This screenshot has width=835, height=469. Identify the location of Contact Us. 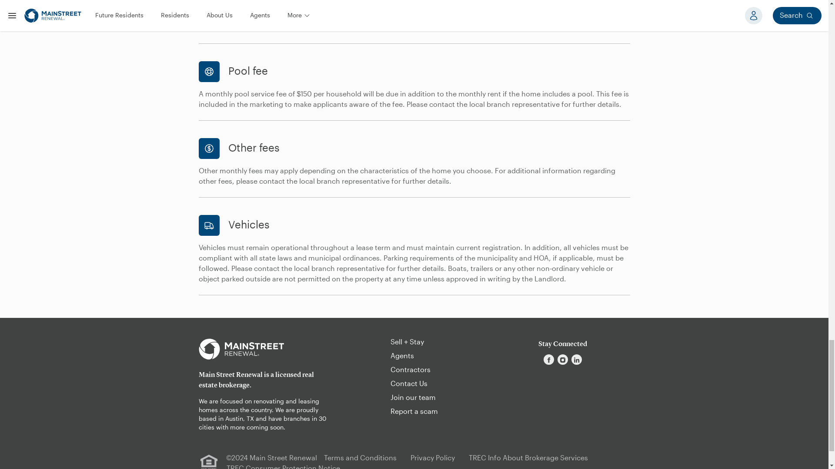
(409, 384).